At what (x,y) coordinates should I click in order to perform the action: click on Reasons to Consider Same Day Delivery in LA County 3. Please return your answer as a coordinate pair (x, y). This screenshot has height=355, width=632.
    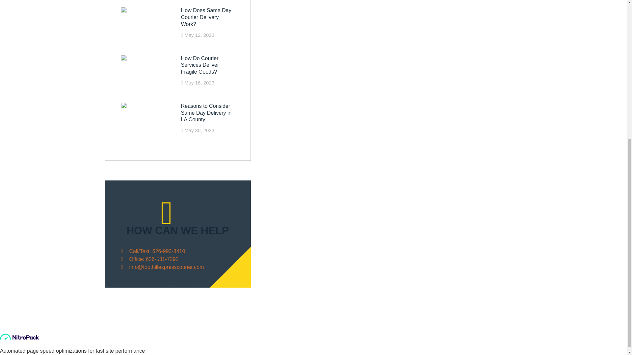
    Looking at the image, I should click on (149, 119).